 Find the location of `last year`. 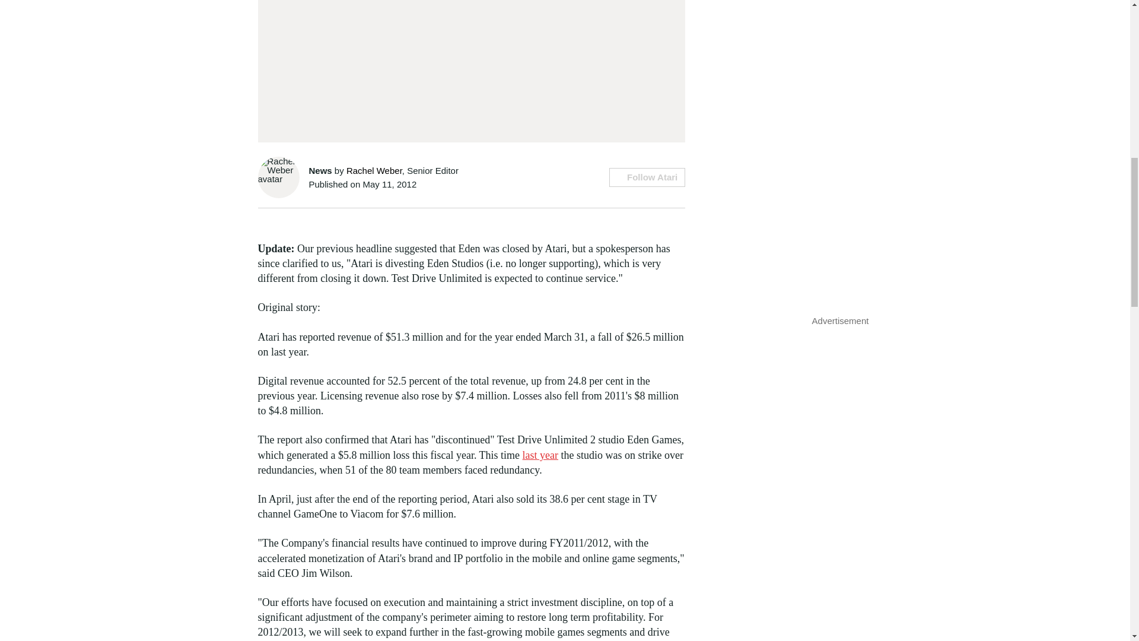

last year is located at coordinates (540, 455).